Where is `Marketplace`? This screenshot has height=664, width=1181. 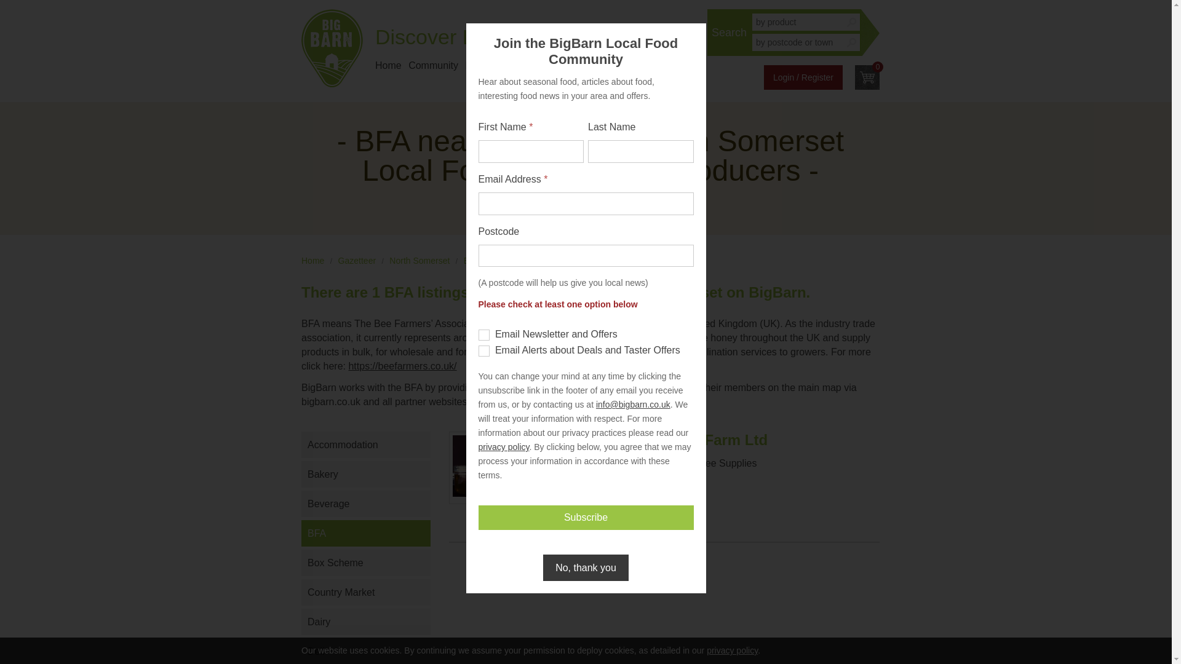
Marketplace is located at coordinates (570, 65).